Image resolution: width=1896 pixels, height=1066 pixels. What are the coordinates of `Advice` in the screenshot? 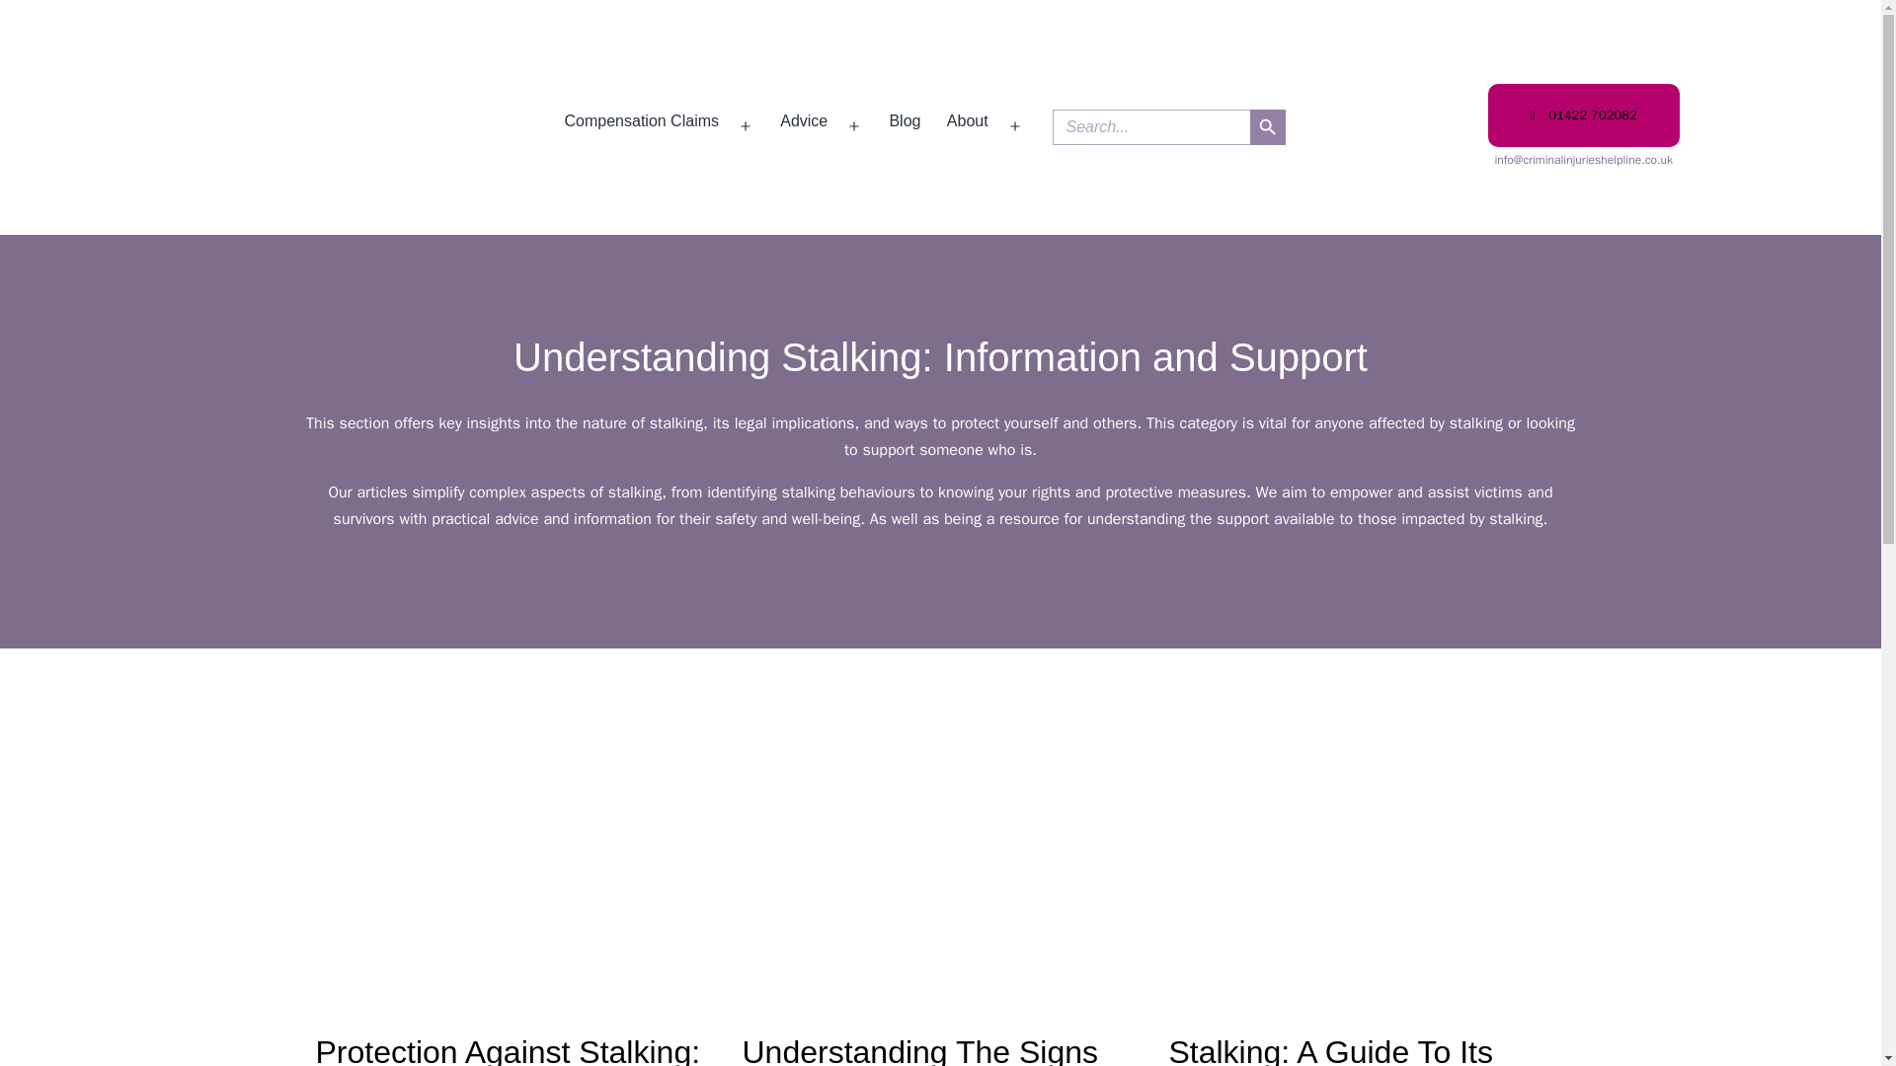 It's located at (905, 127).